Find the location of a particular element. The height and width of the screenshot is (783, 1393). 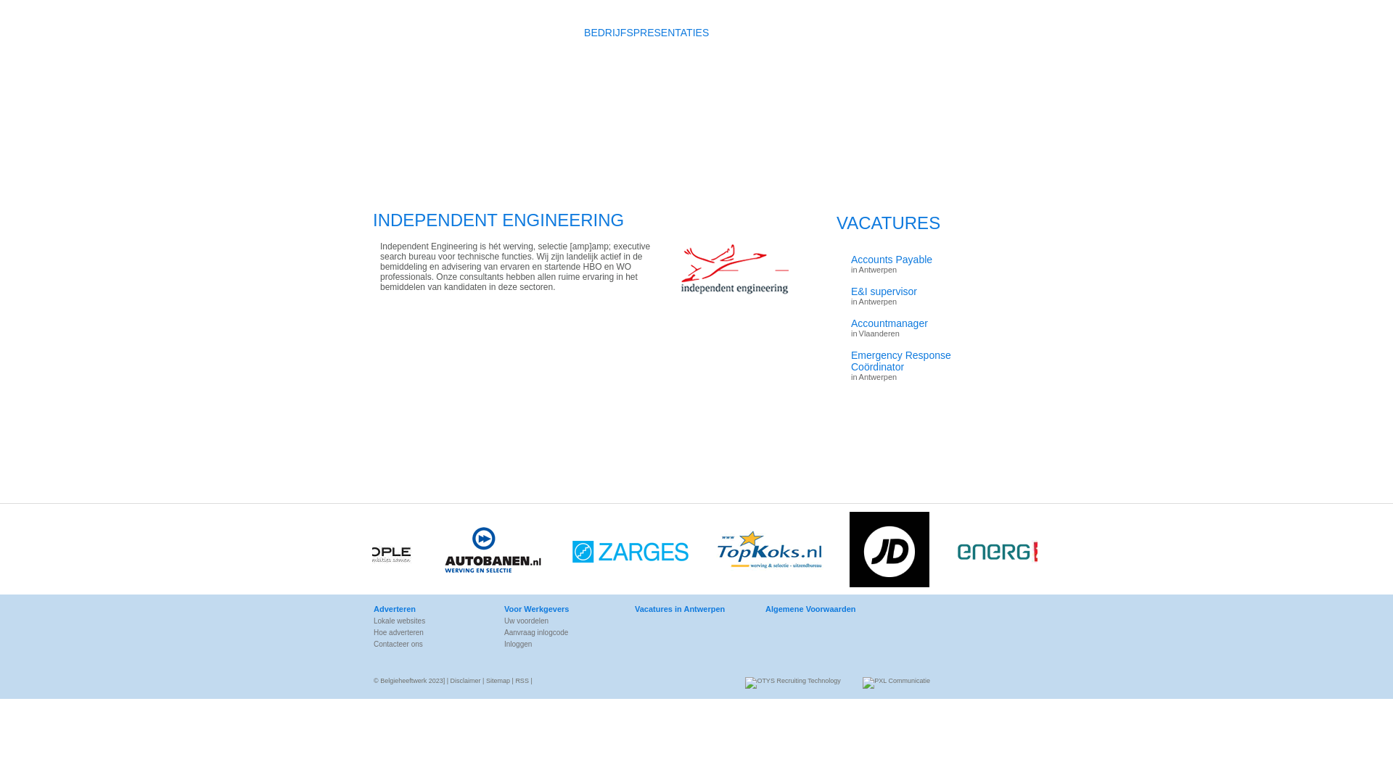

WERKGEVERS is located at coordinates (774, 33).